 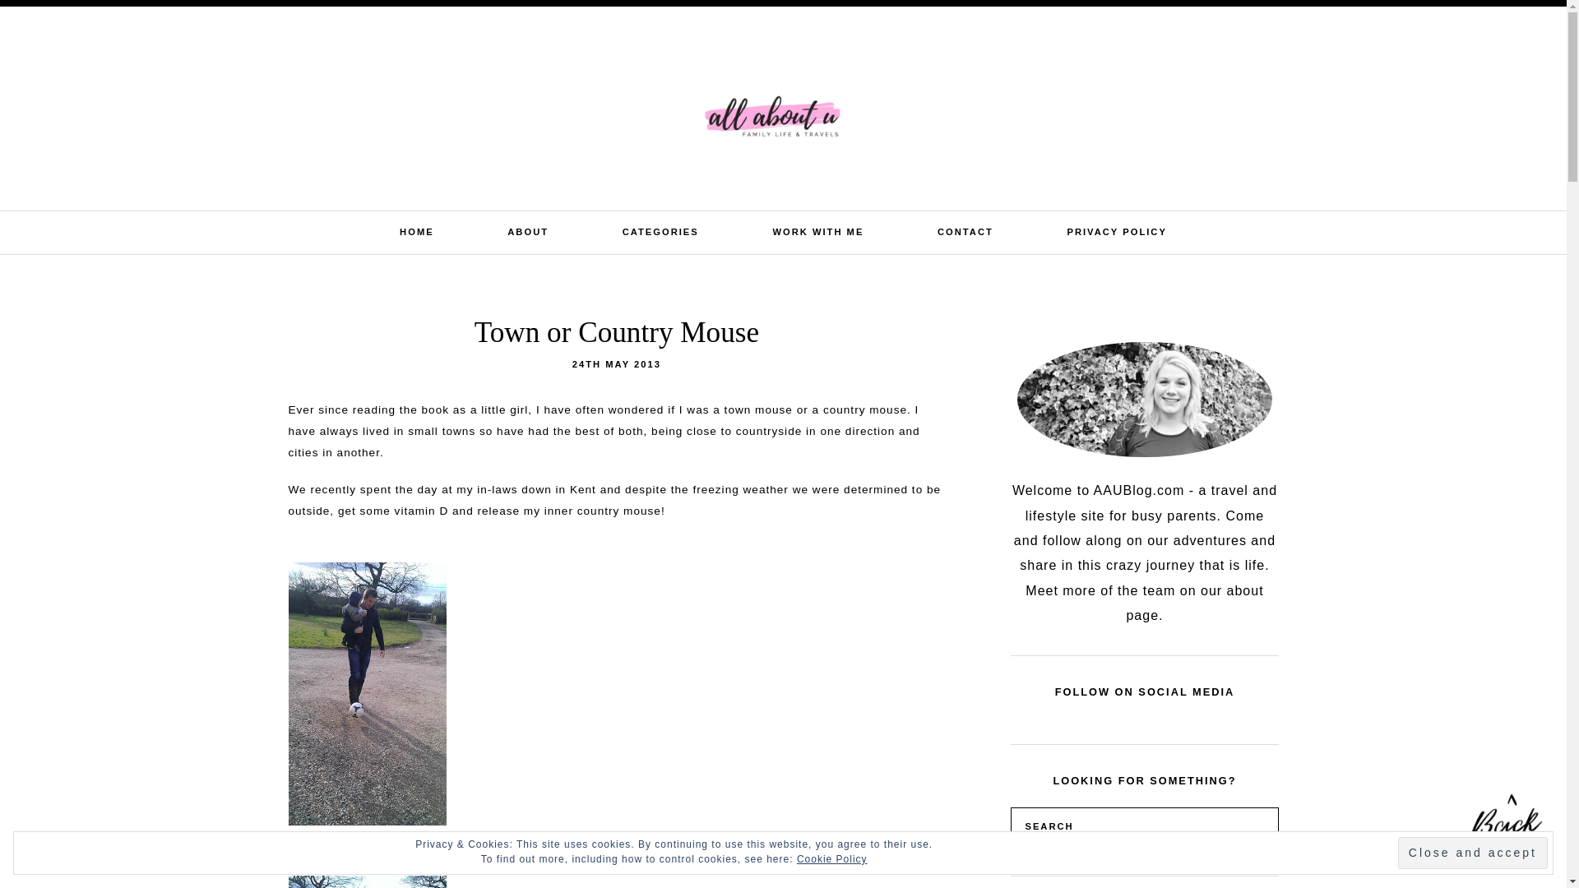 I want to click on ABOUT, so click(x=527, y=232).